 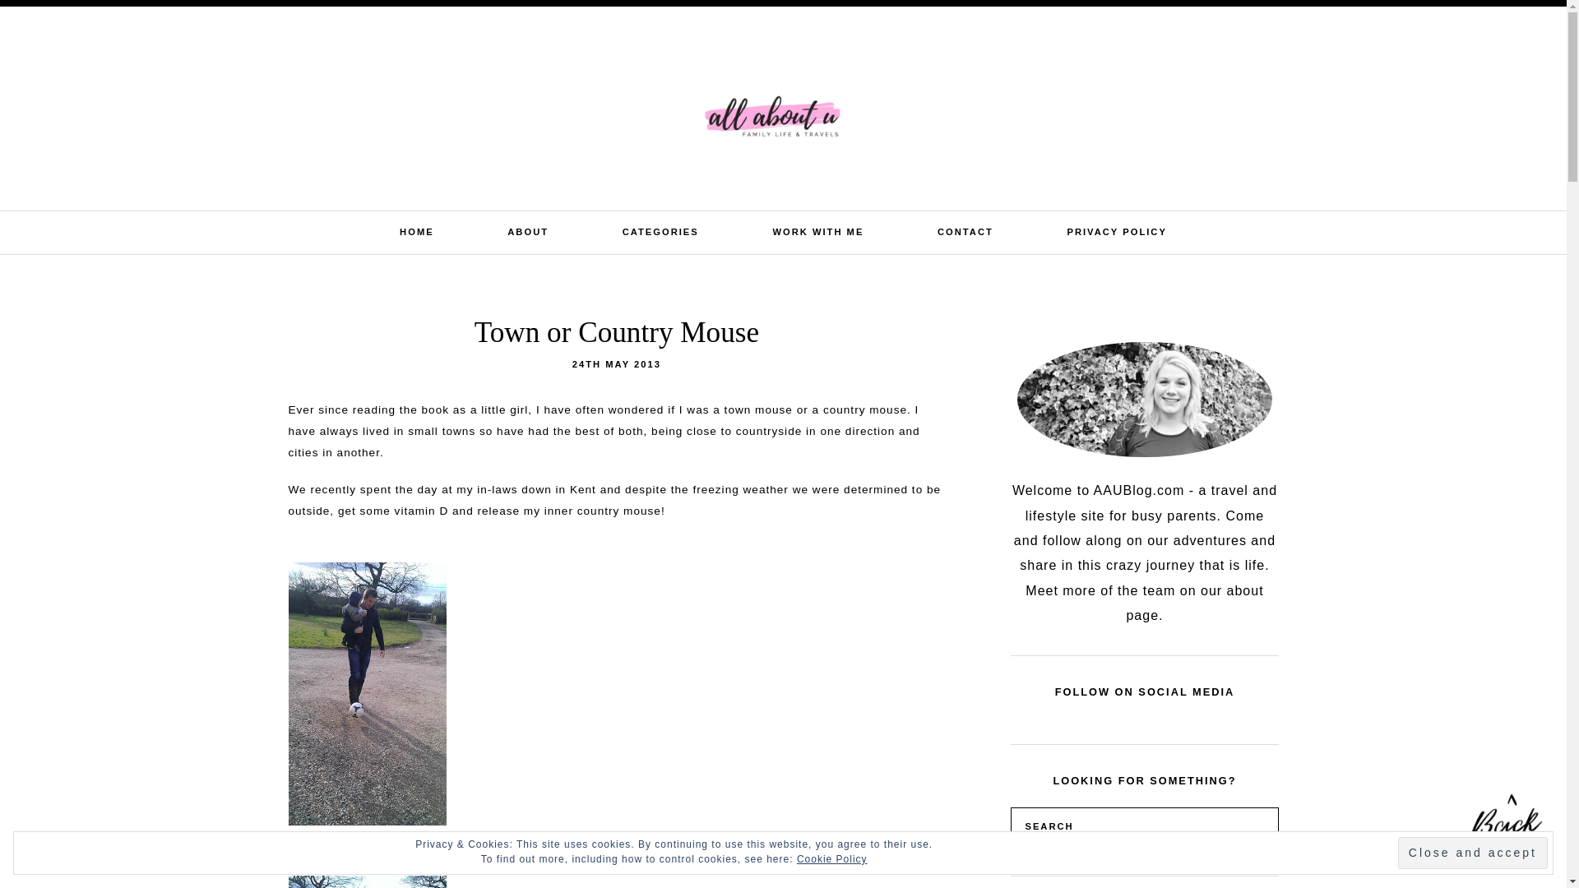 I want to click on ABOUT, so click(x=527, y=232).